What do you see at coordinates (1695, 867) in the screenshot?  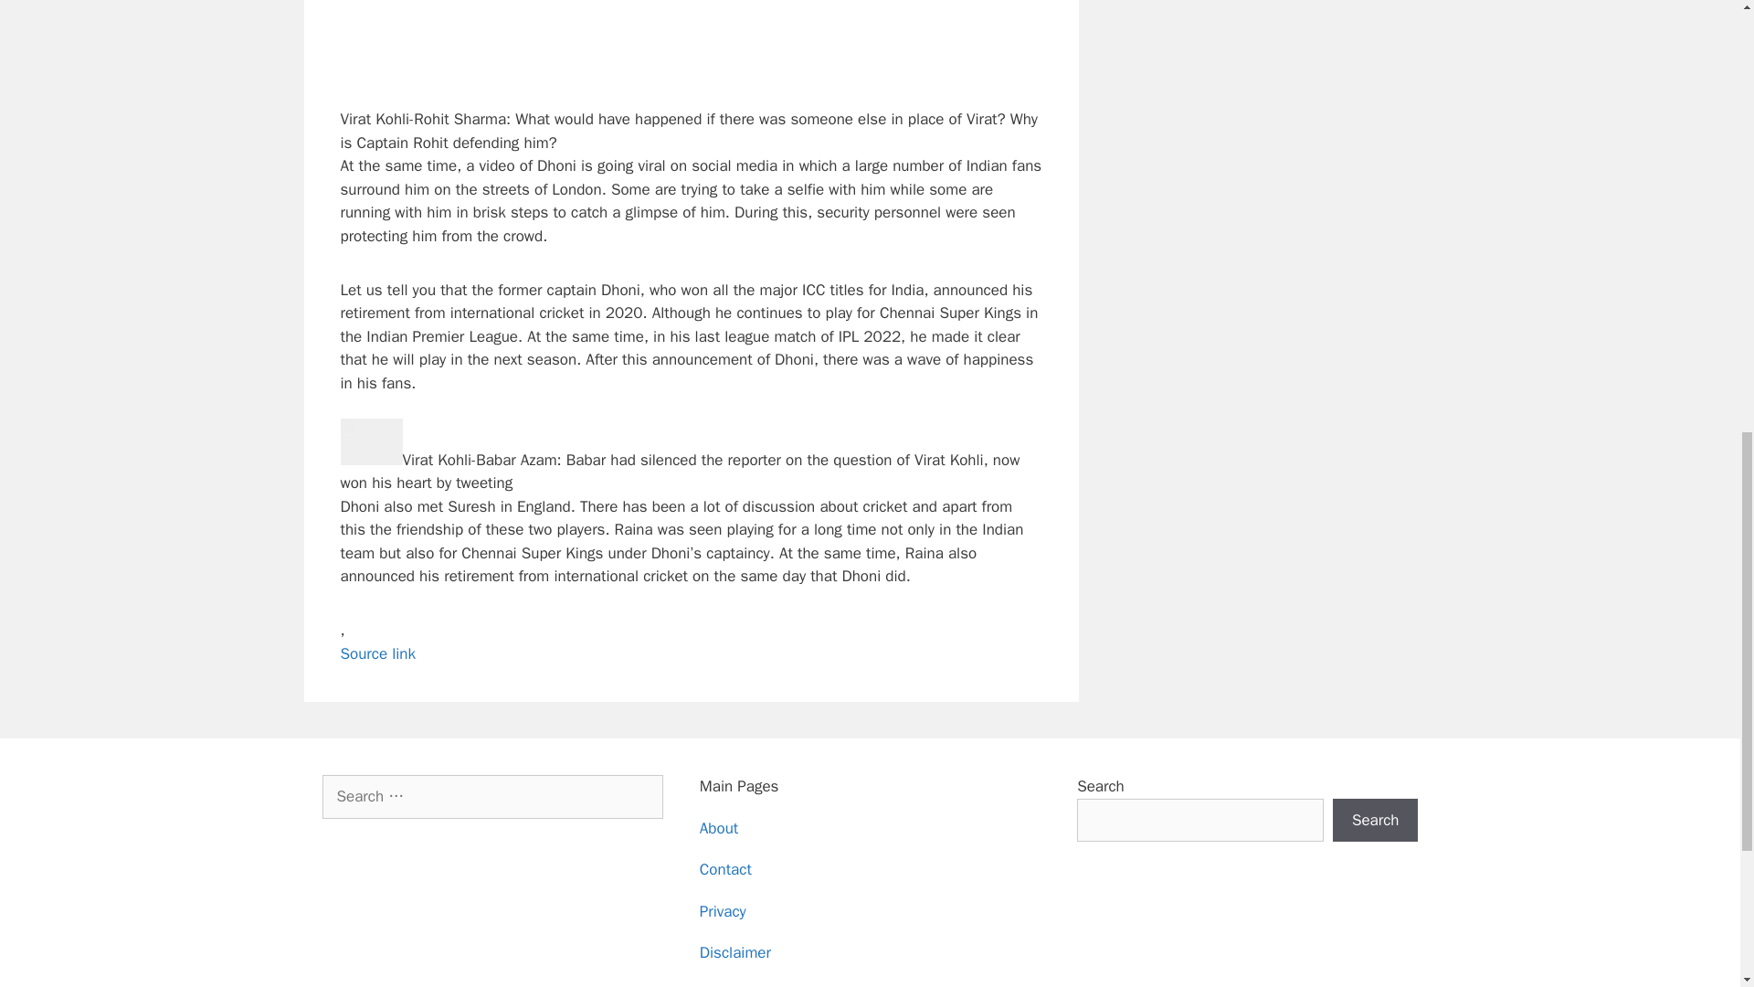 I see `Scroll back to top` at bounding box center [1695, 867].